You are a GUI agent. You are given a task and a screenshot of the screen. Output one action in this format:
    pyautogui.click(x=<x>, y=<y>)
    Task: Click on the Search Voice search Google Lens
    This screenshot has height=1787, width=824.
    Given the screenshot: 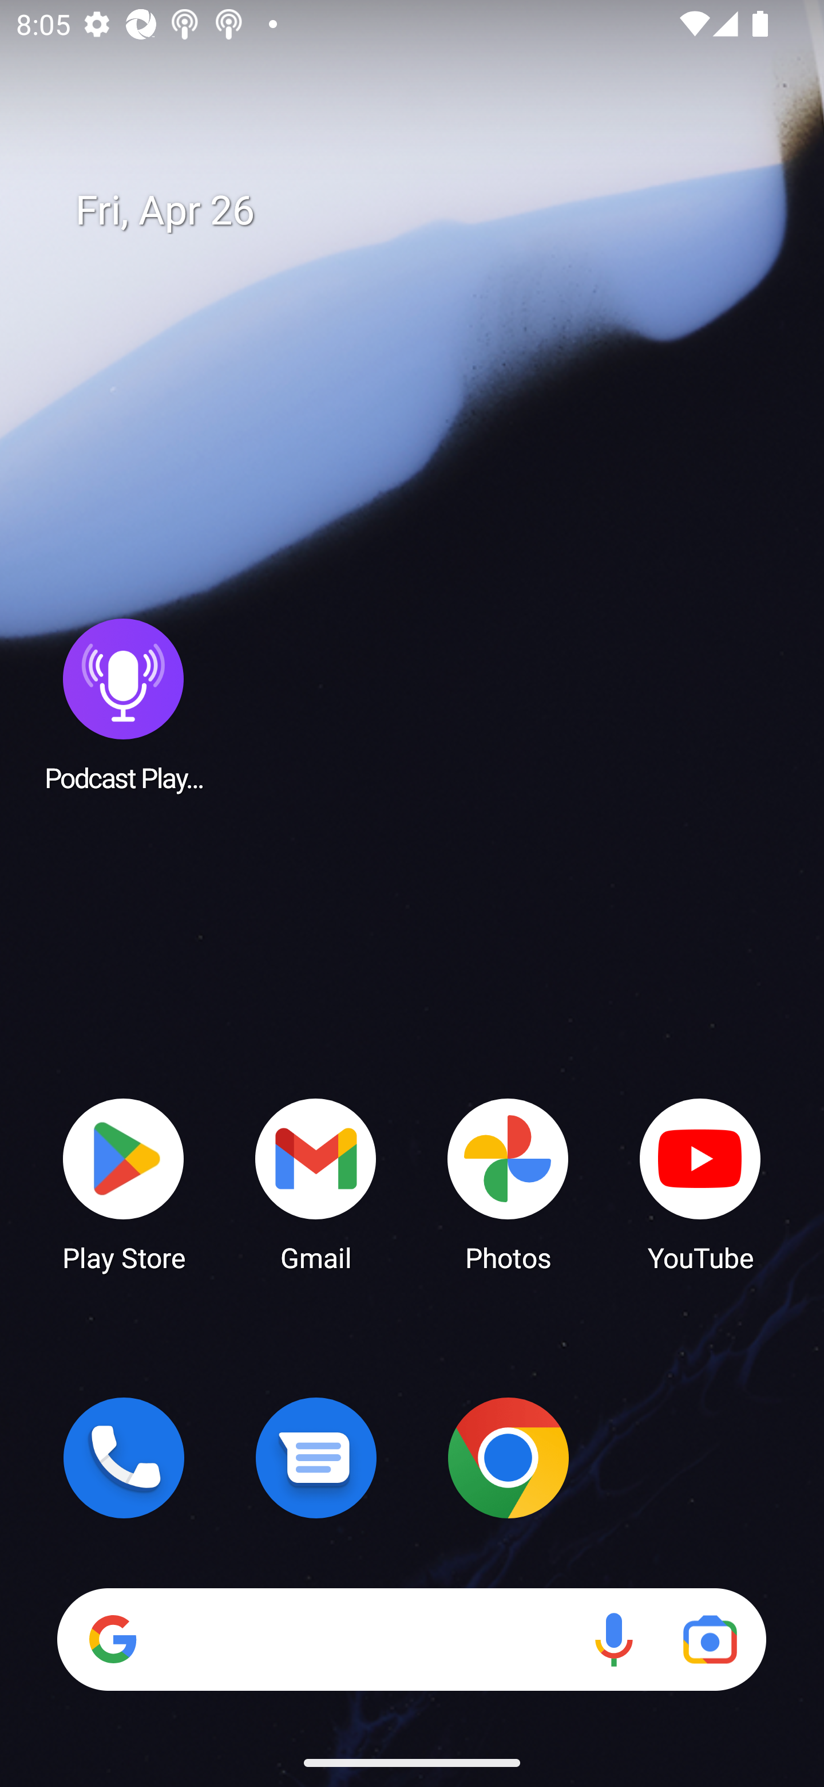 What is the action you would take?
    pyautogui.click(x=411, y=1639)
    